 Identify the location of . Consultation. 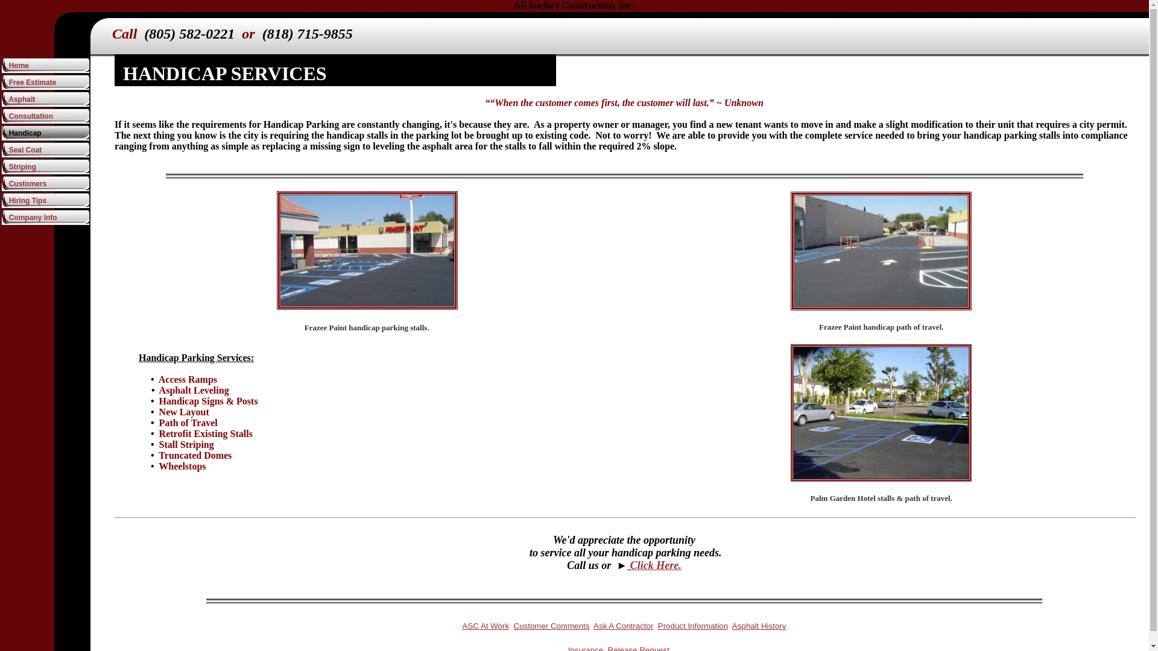
(45, 116).